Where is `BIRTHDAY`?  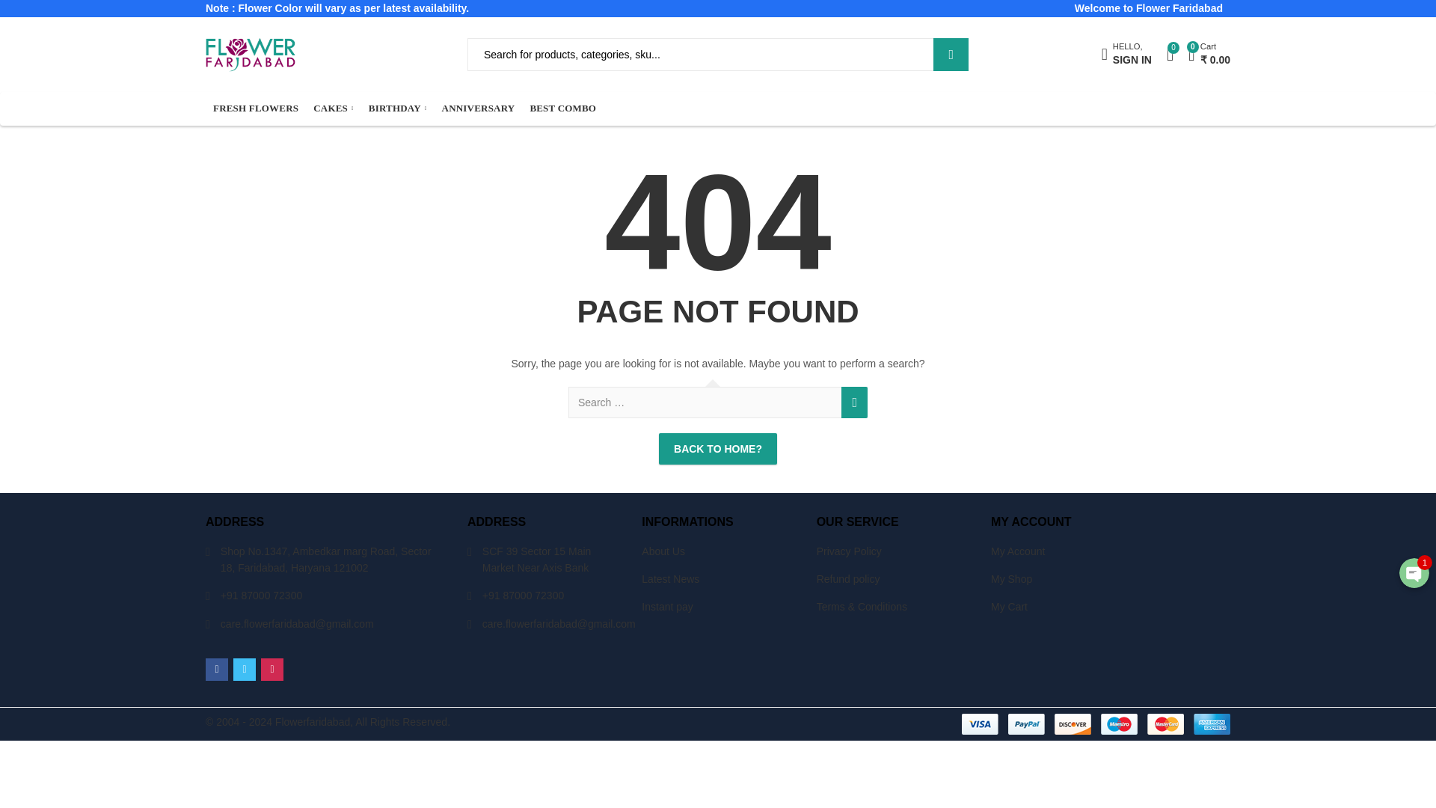 BIRTHDAY is located at coordinates (1126, 55).